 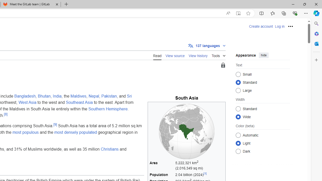 I want to click on Maldives, so click(x=78, y=96).